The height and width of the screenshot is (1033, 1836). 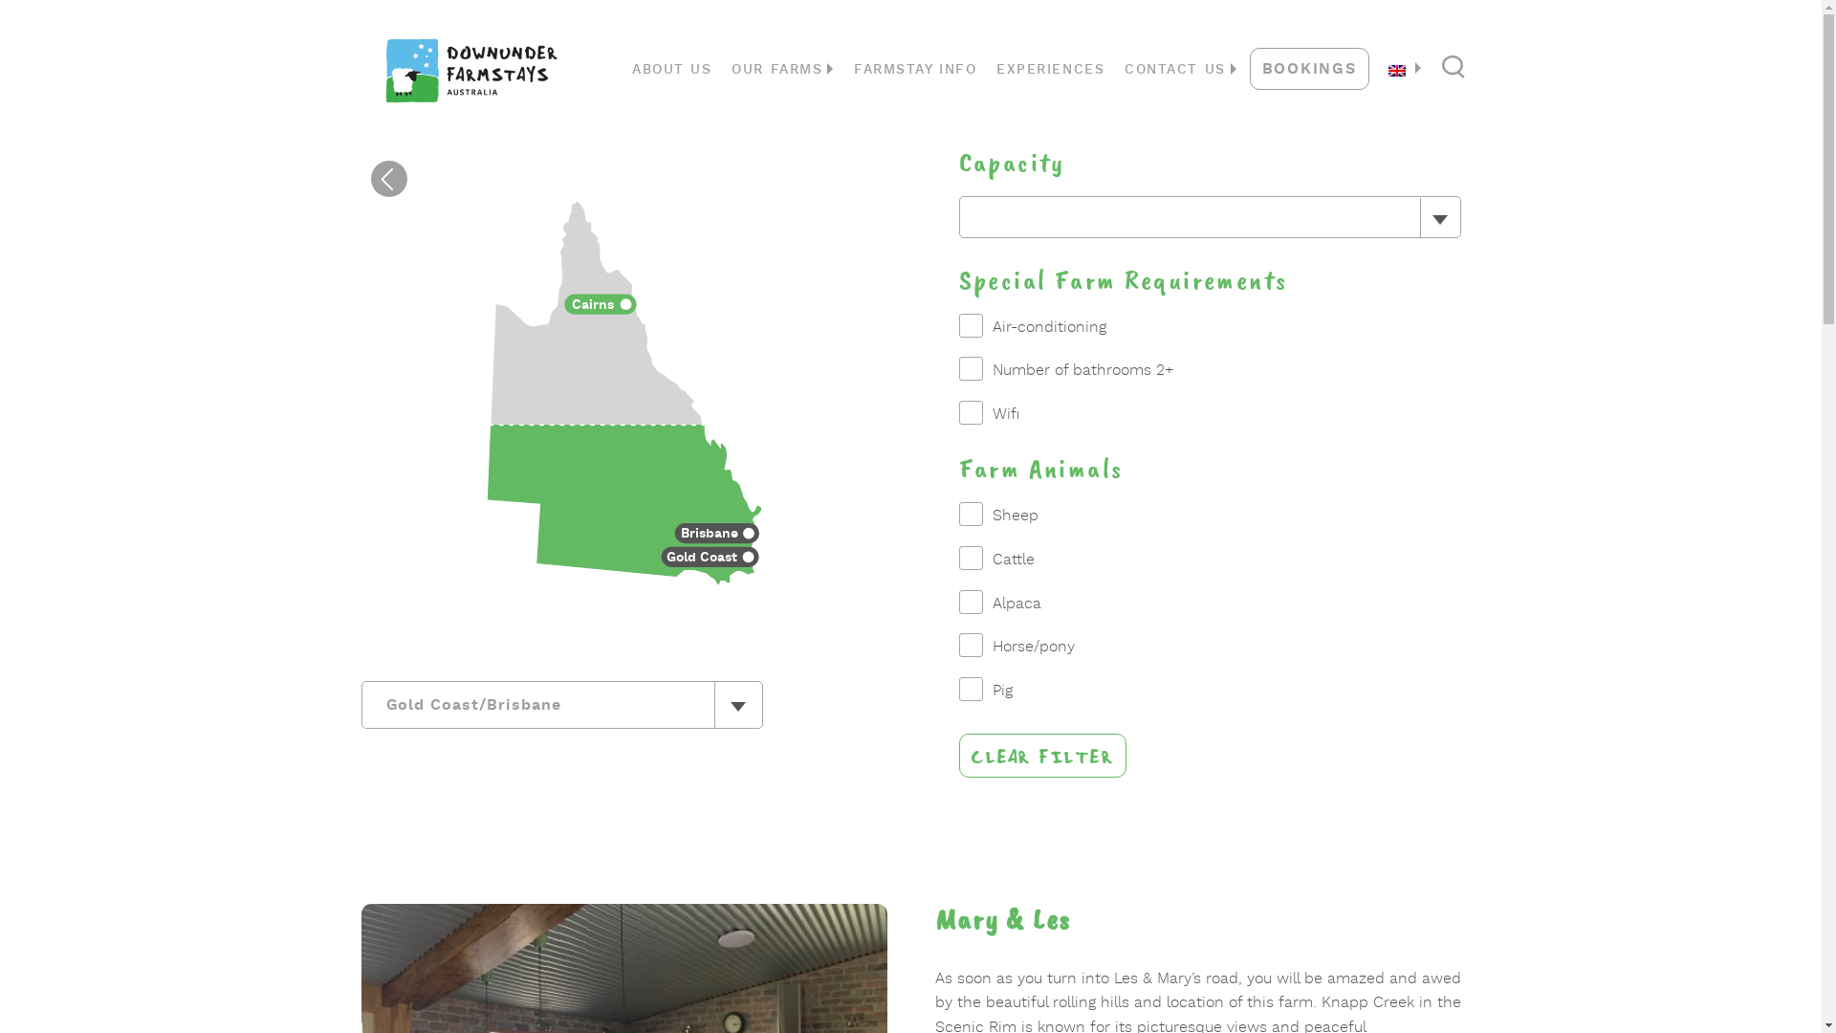 I want to click on Mary & Les, so click(x=1004, y=920).